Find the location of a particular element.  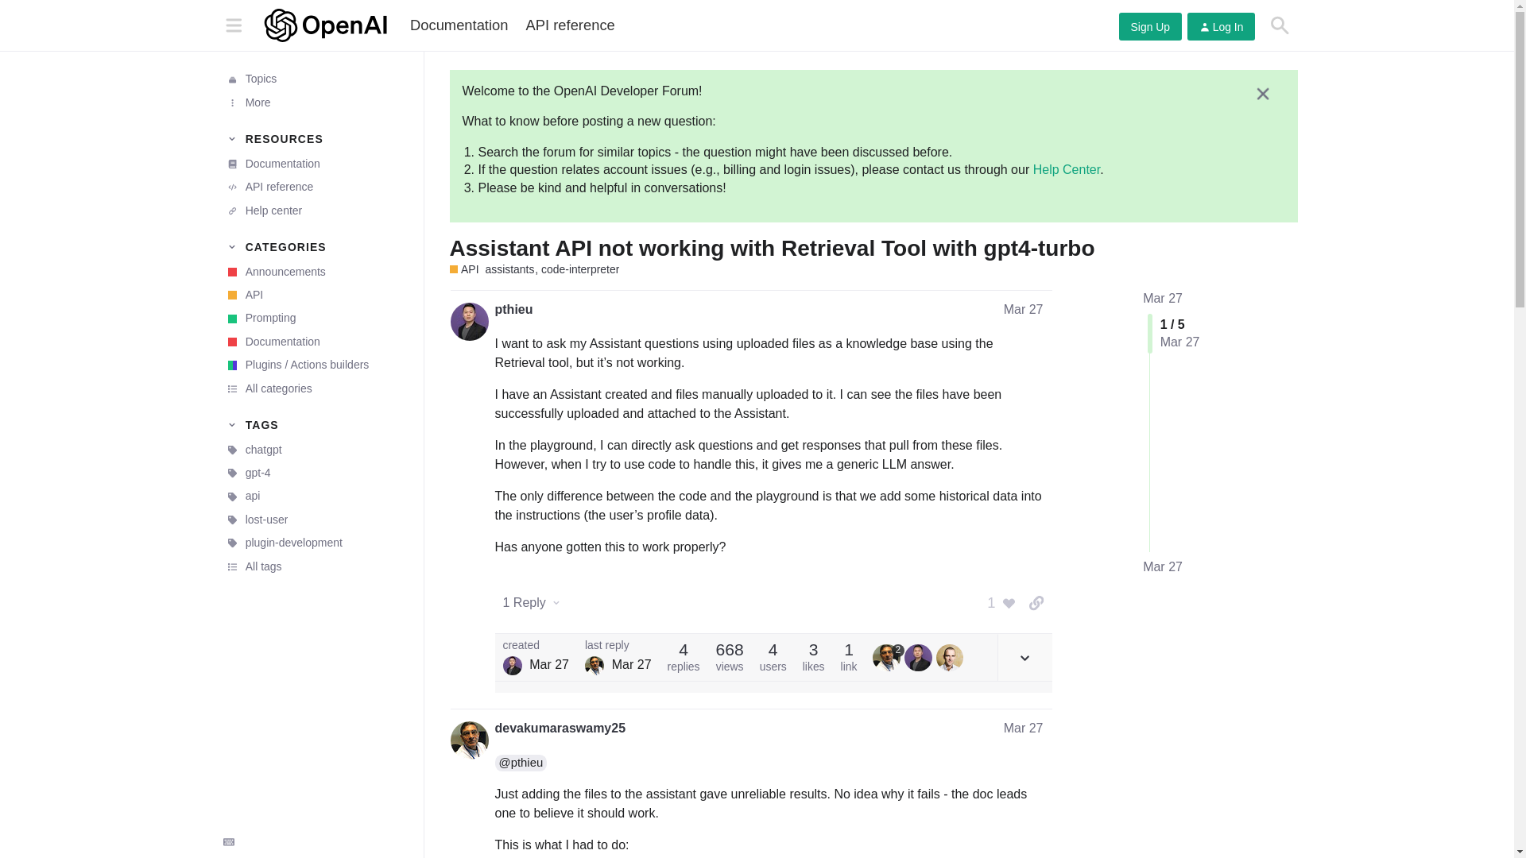

plugin-development is located at coordinates (316, 542).